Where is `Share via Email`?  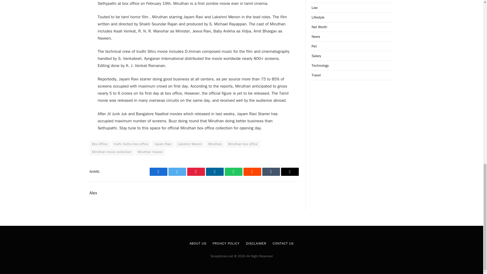
Share via Email is located at coordinates (290, 172).